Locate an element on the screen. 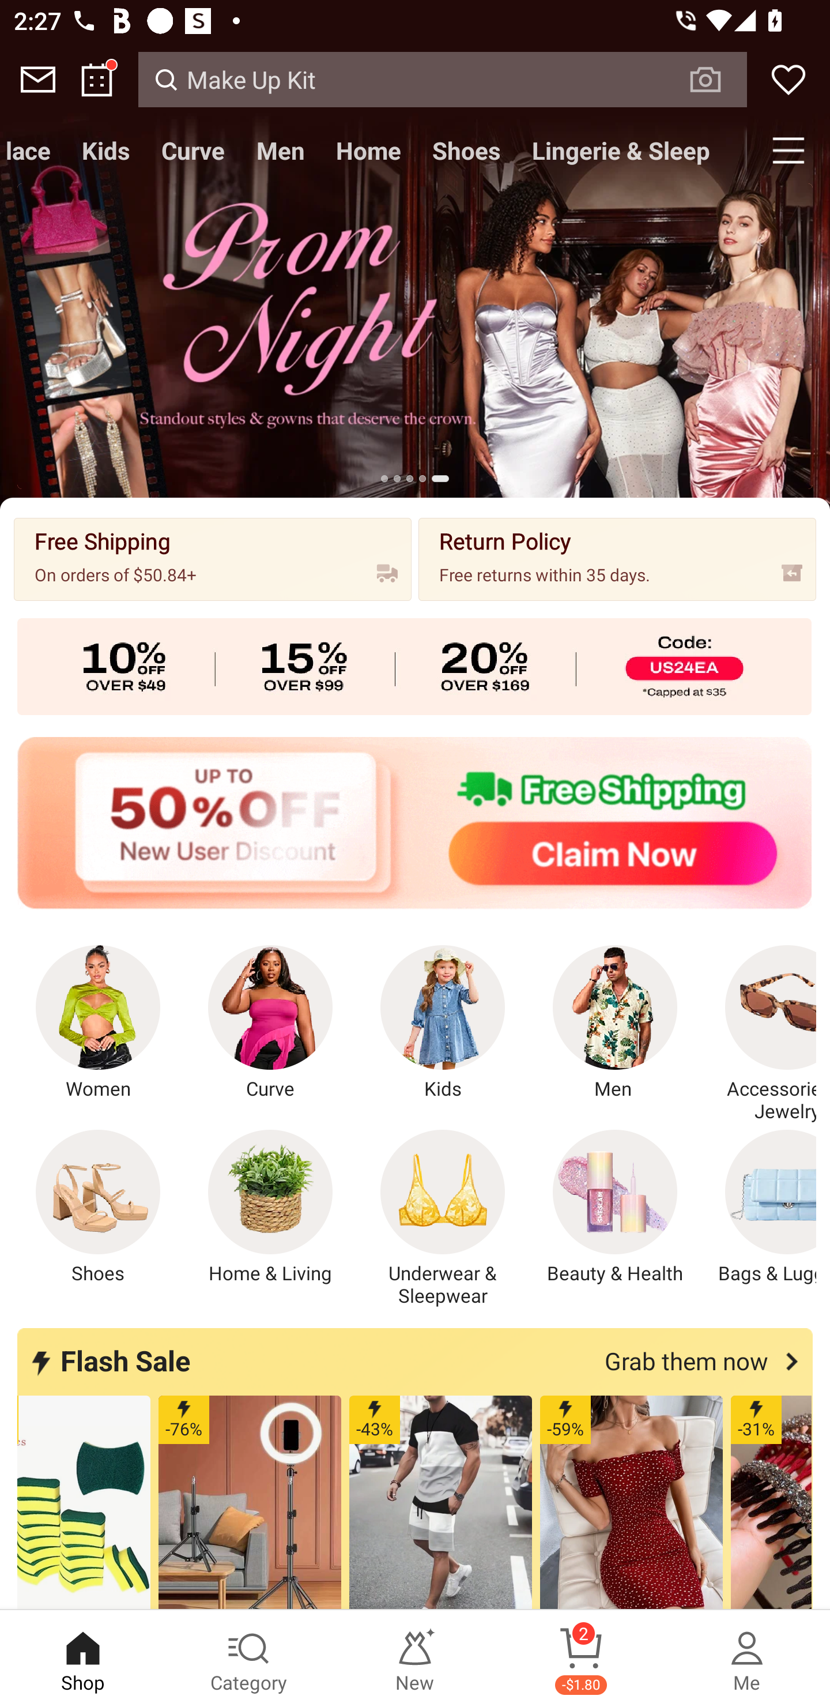  Marketplace is located at coordinates (33, 150).